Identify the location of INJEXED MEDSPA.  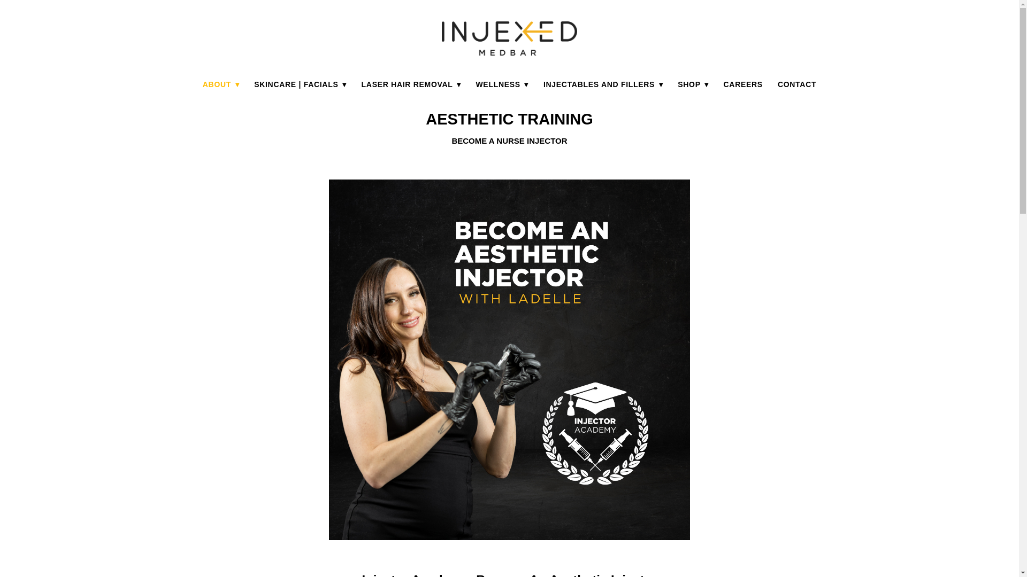
(509, 38).